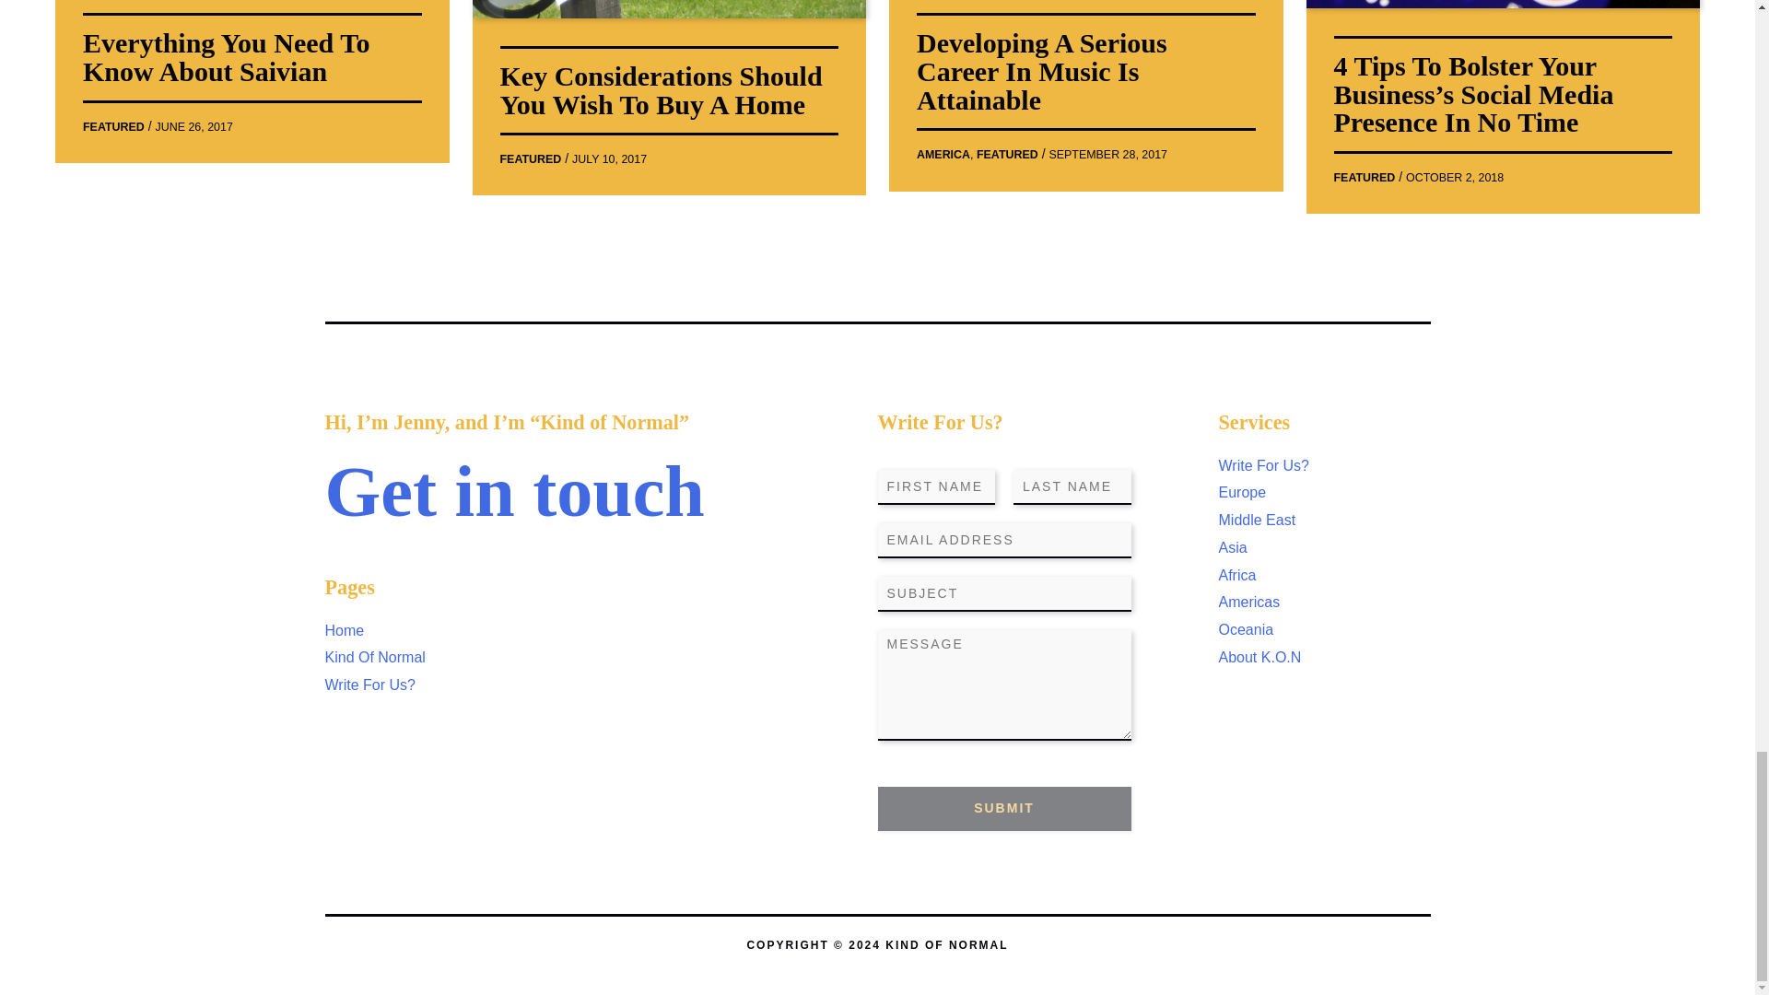 The image size is (1769, 995). Describe the element at coordinates (660, 89) in the screenshot. I see `Key Considerations Should You Wish To Buy A Home` at that location.